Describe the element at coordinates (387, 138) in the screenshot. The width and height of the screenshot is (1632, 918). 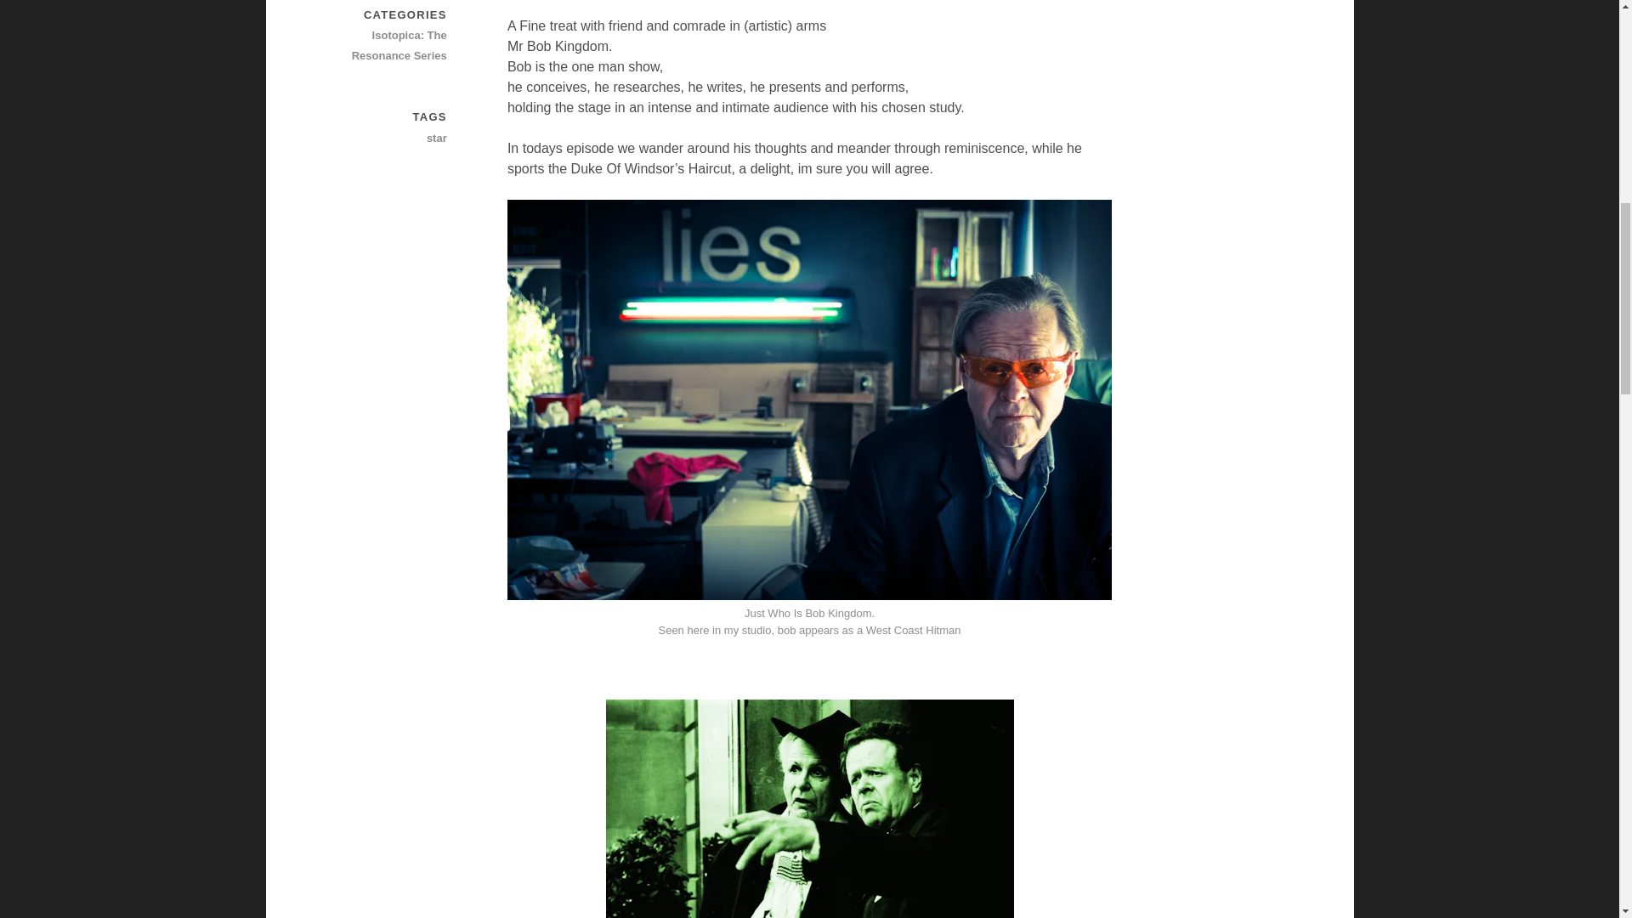
I see `star` at that location.